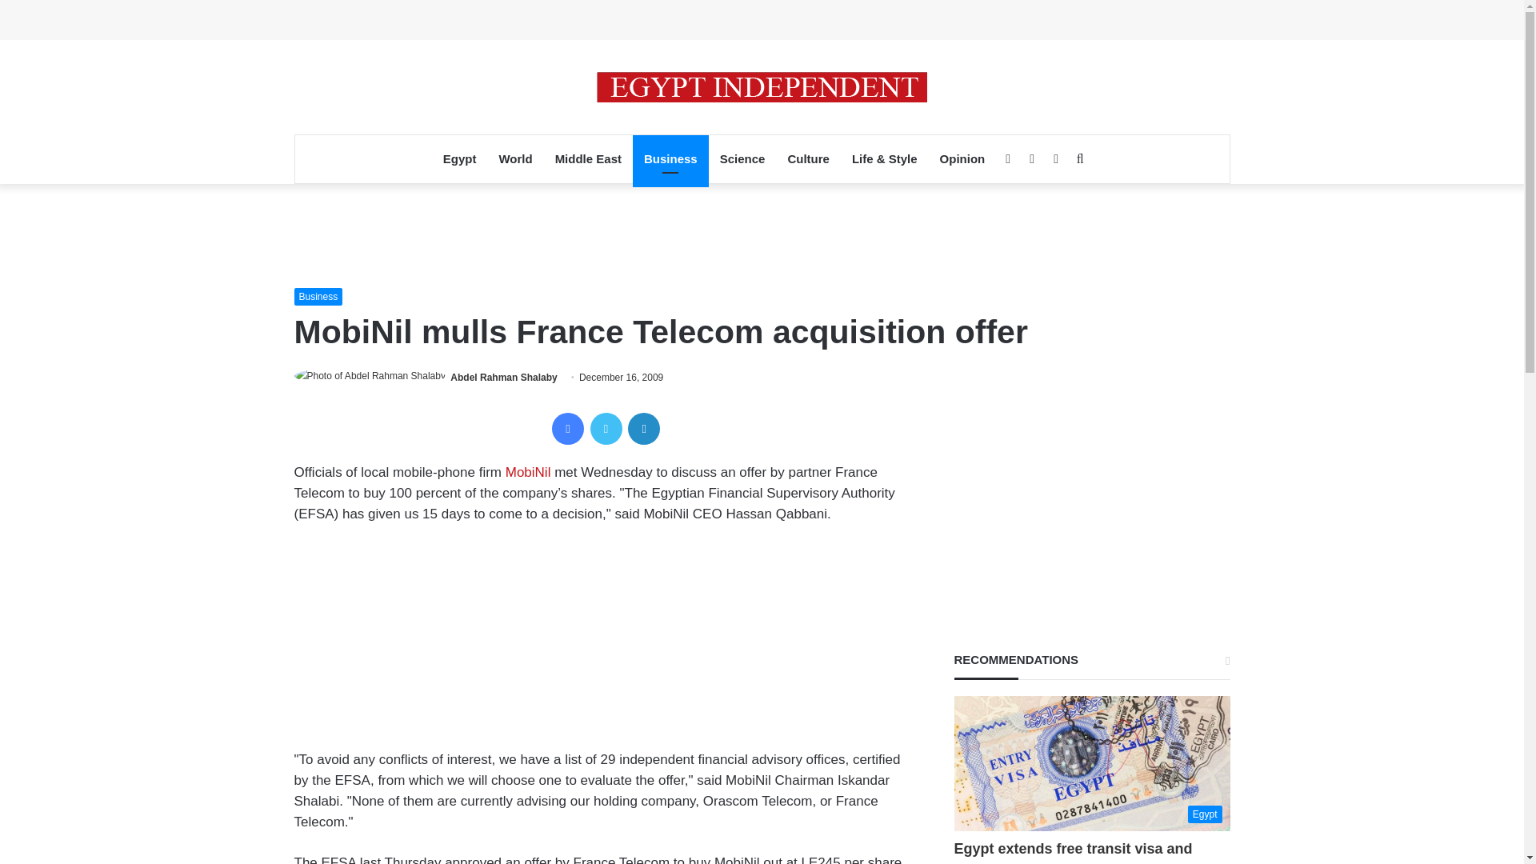 This screenshot has height=864, width=1536. I want to click on Twitter, so click(606, 429).